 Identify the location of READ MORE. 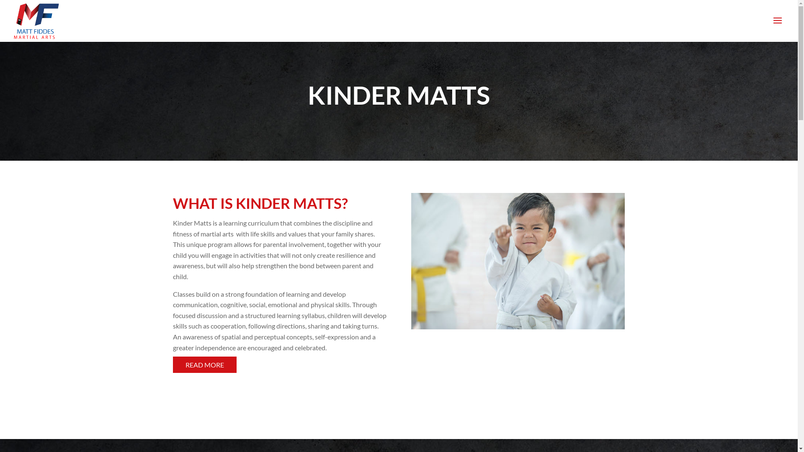
(204, 365).